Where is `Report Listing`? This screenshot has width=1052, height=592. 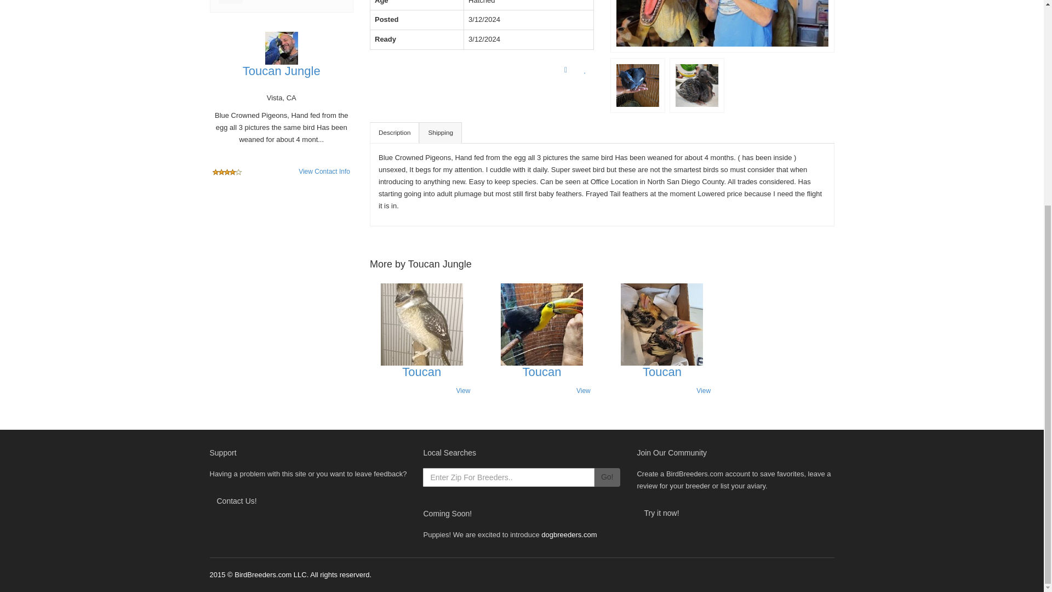
Report Listing is located at coordinates (565, 70).